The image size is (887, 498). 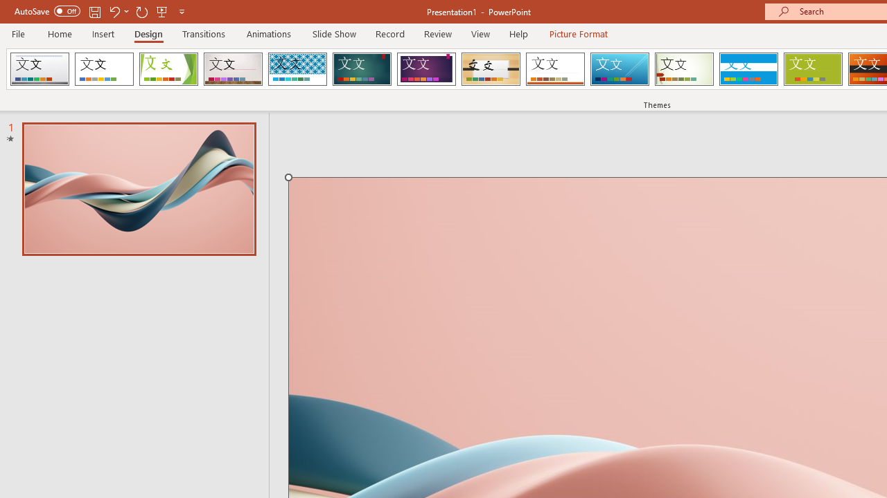 I want to click on AfterglowVTI, so click(x=39, y=69).